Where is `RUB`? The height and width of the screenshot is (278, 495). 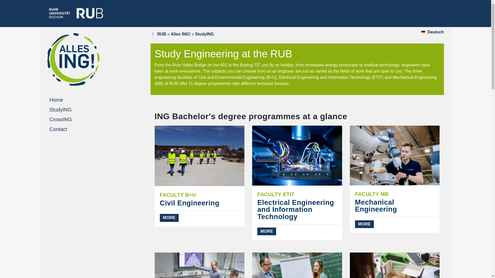 RUB is located at coordinates (204, 34).